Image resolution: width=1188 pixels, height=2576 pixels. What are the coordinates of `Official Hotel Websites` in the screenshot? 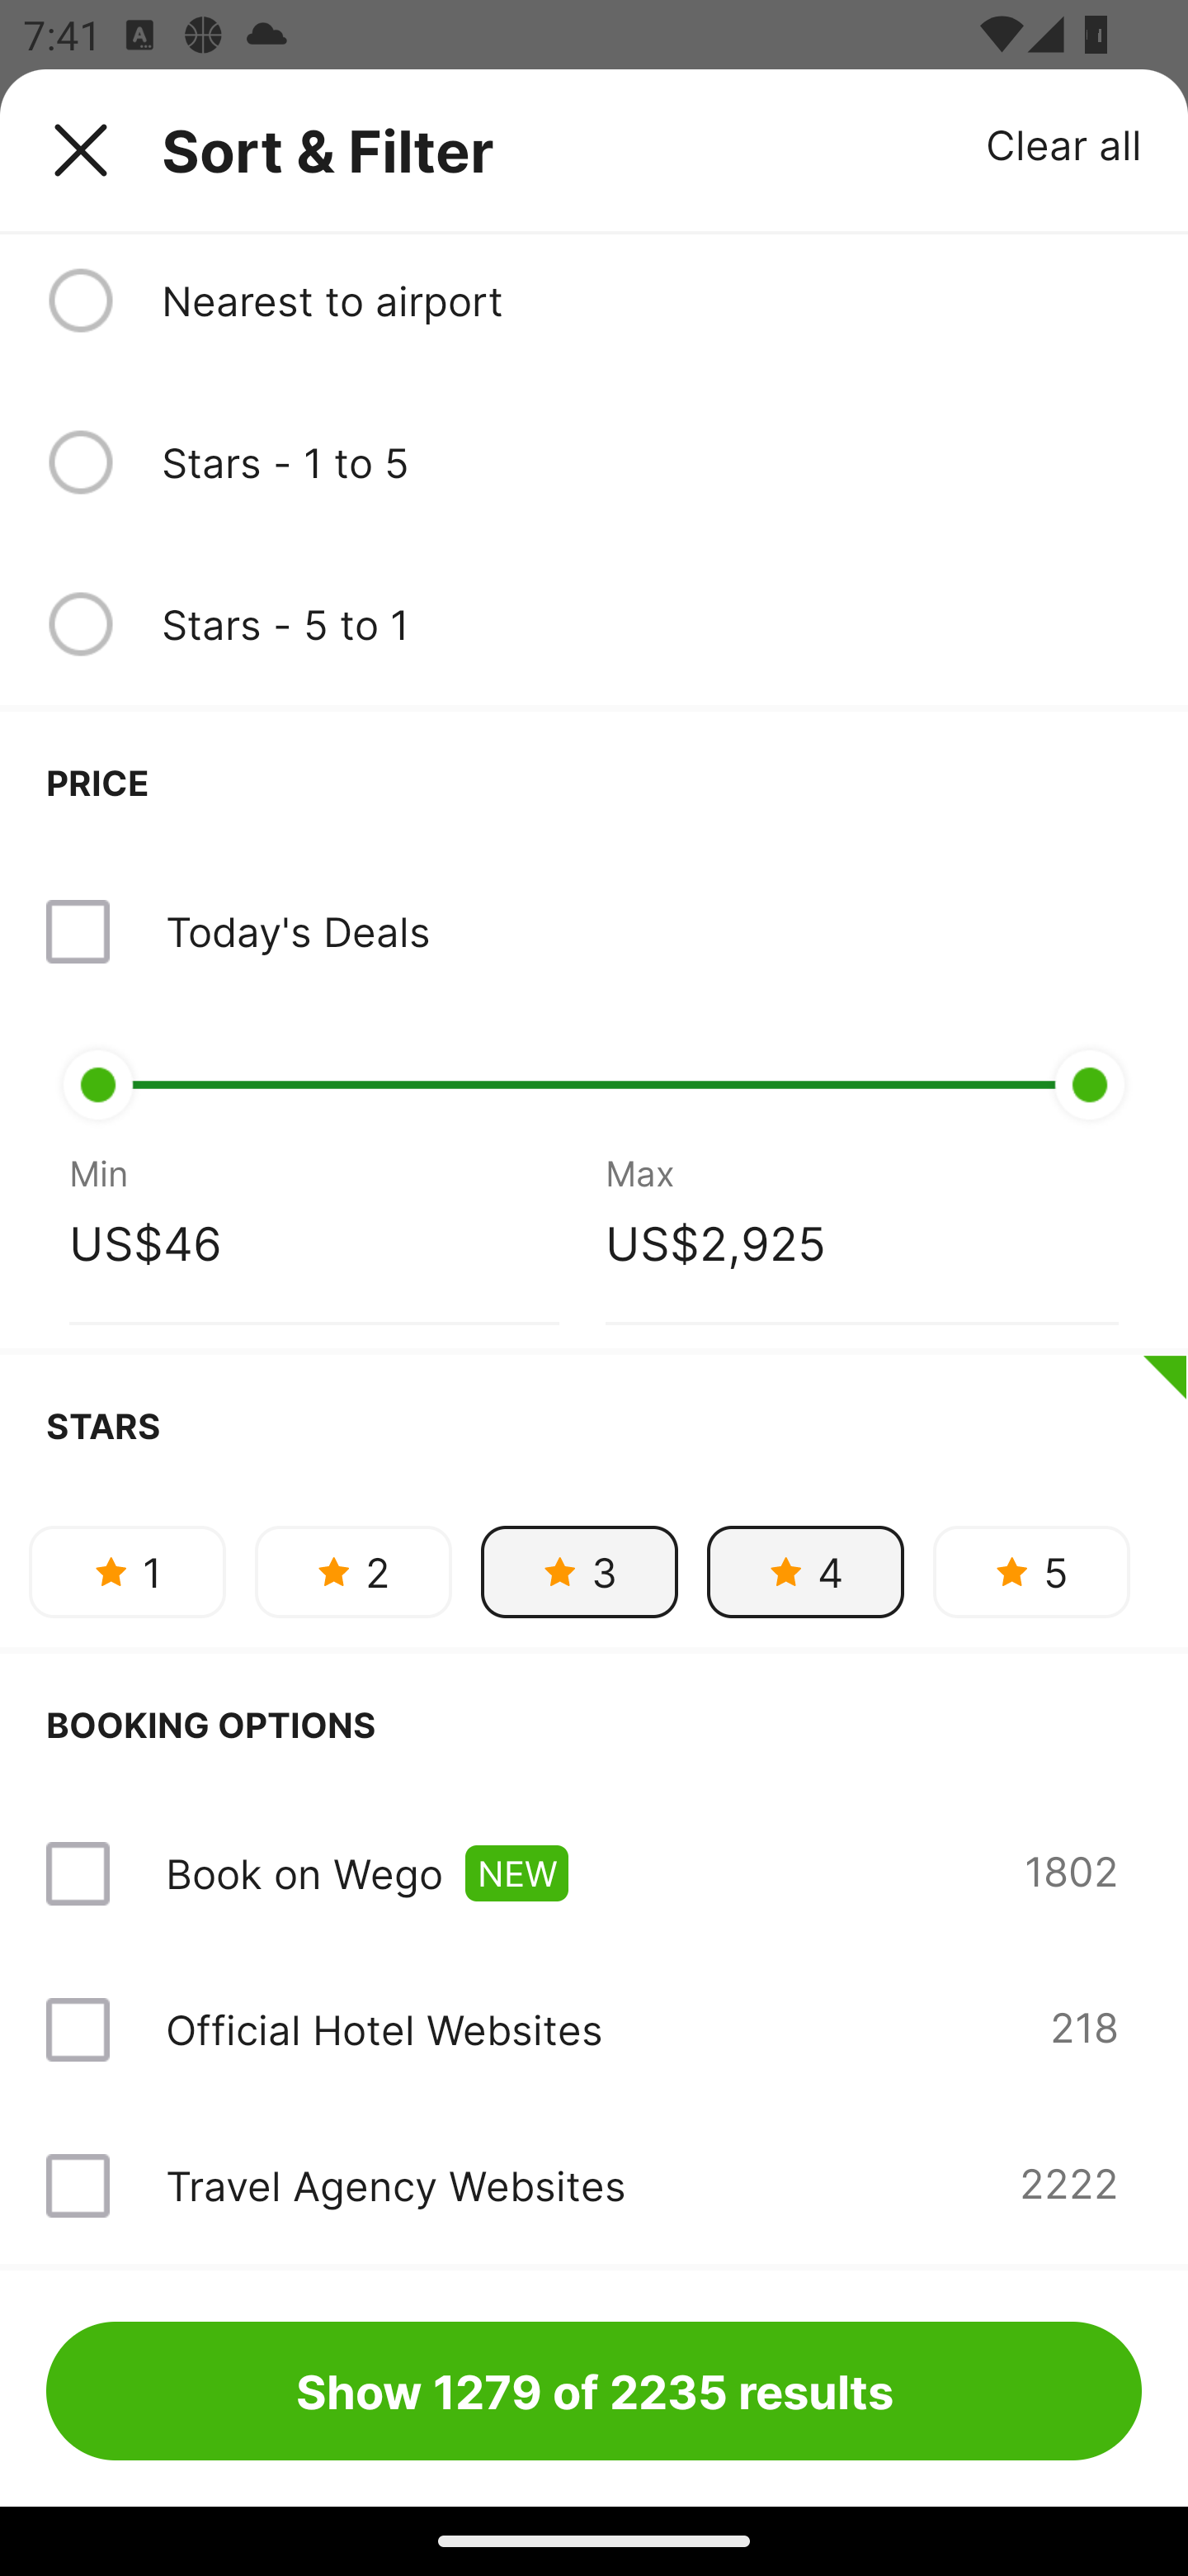 It's located at (384, 2029).